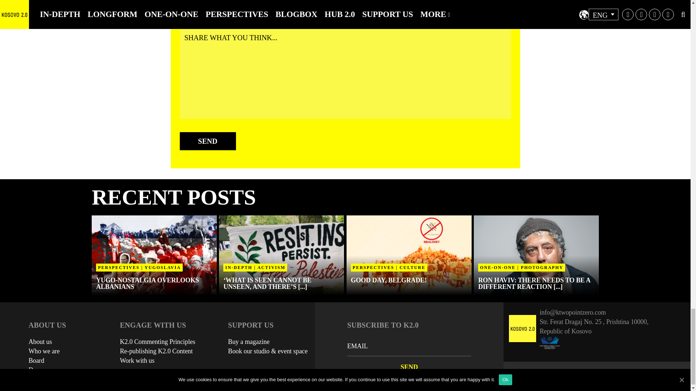 This screenshot has width=696, height=391. I want to click on Send, so click(207, 141).